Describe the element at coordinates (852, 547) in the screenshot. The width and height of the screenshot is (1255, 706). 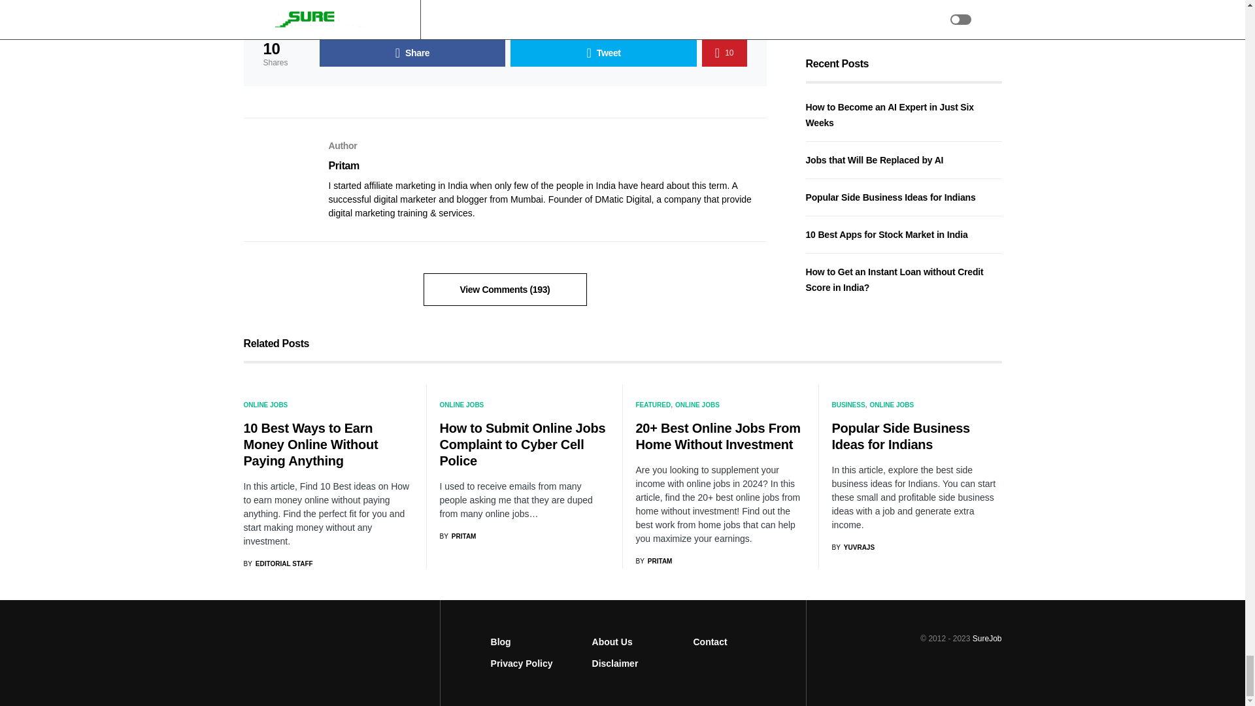
I see `View all posts by yuvrajs` at that location.